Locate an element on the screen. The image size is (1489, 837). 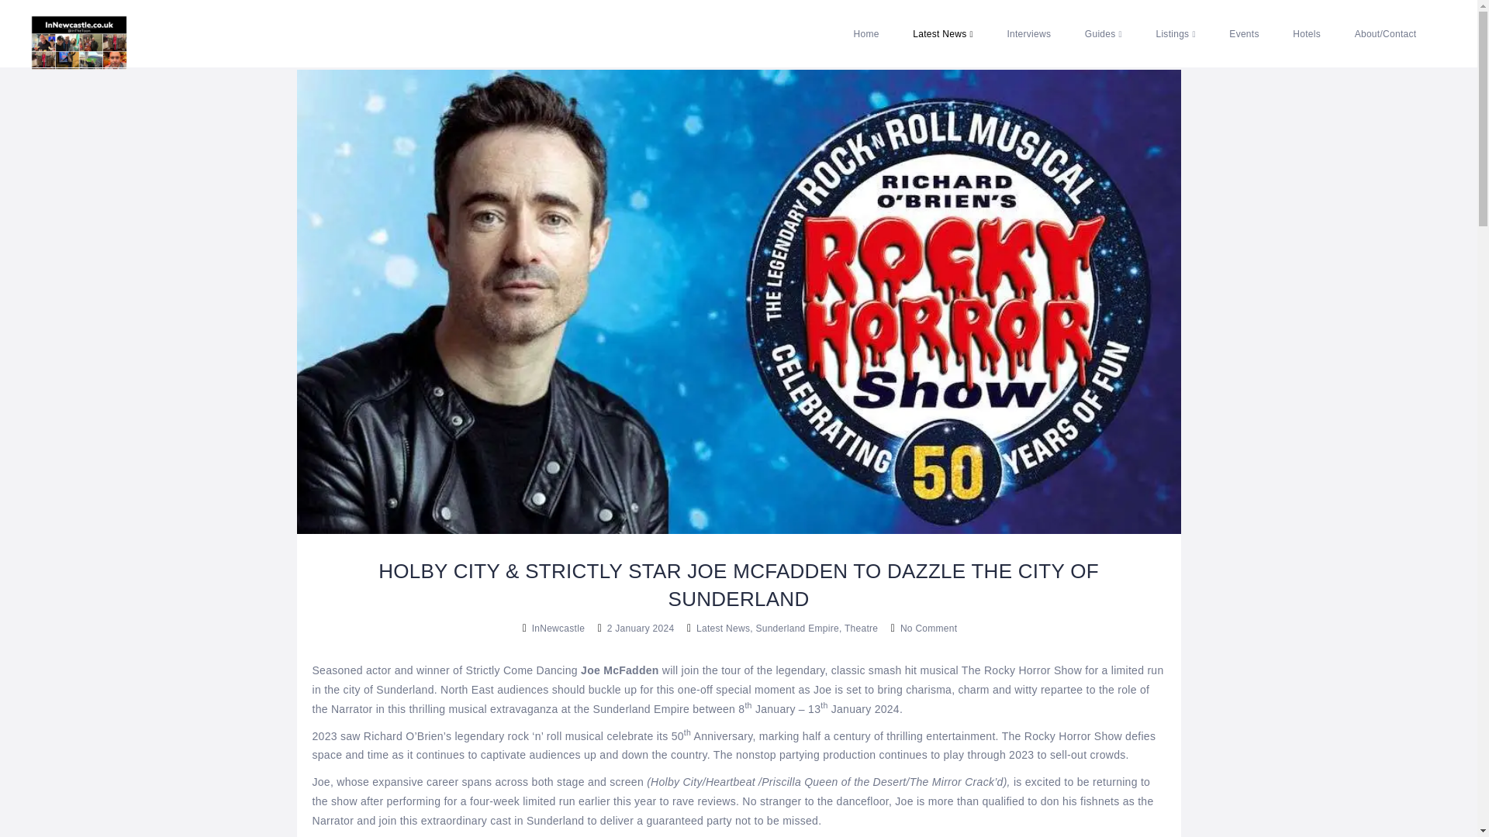
Latest News is located at coordinates (943, 34).